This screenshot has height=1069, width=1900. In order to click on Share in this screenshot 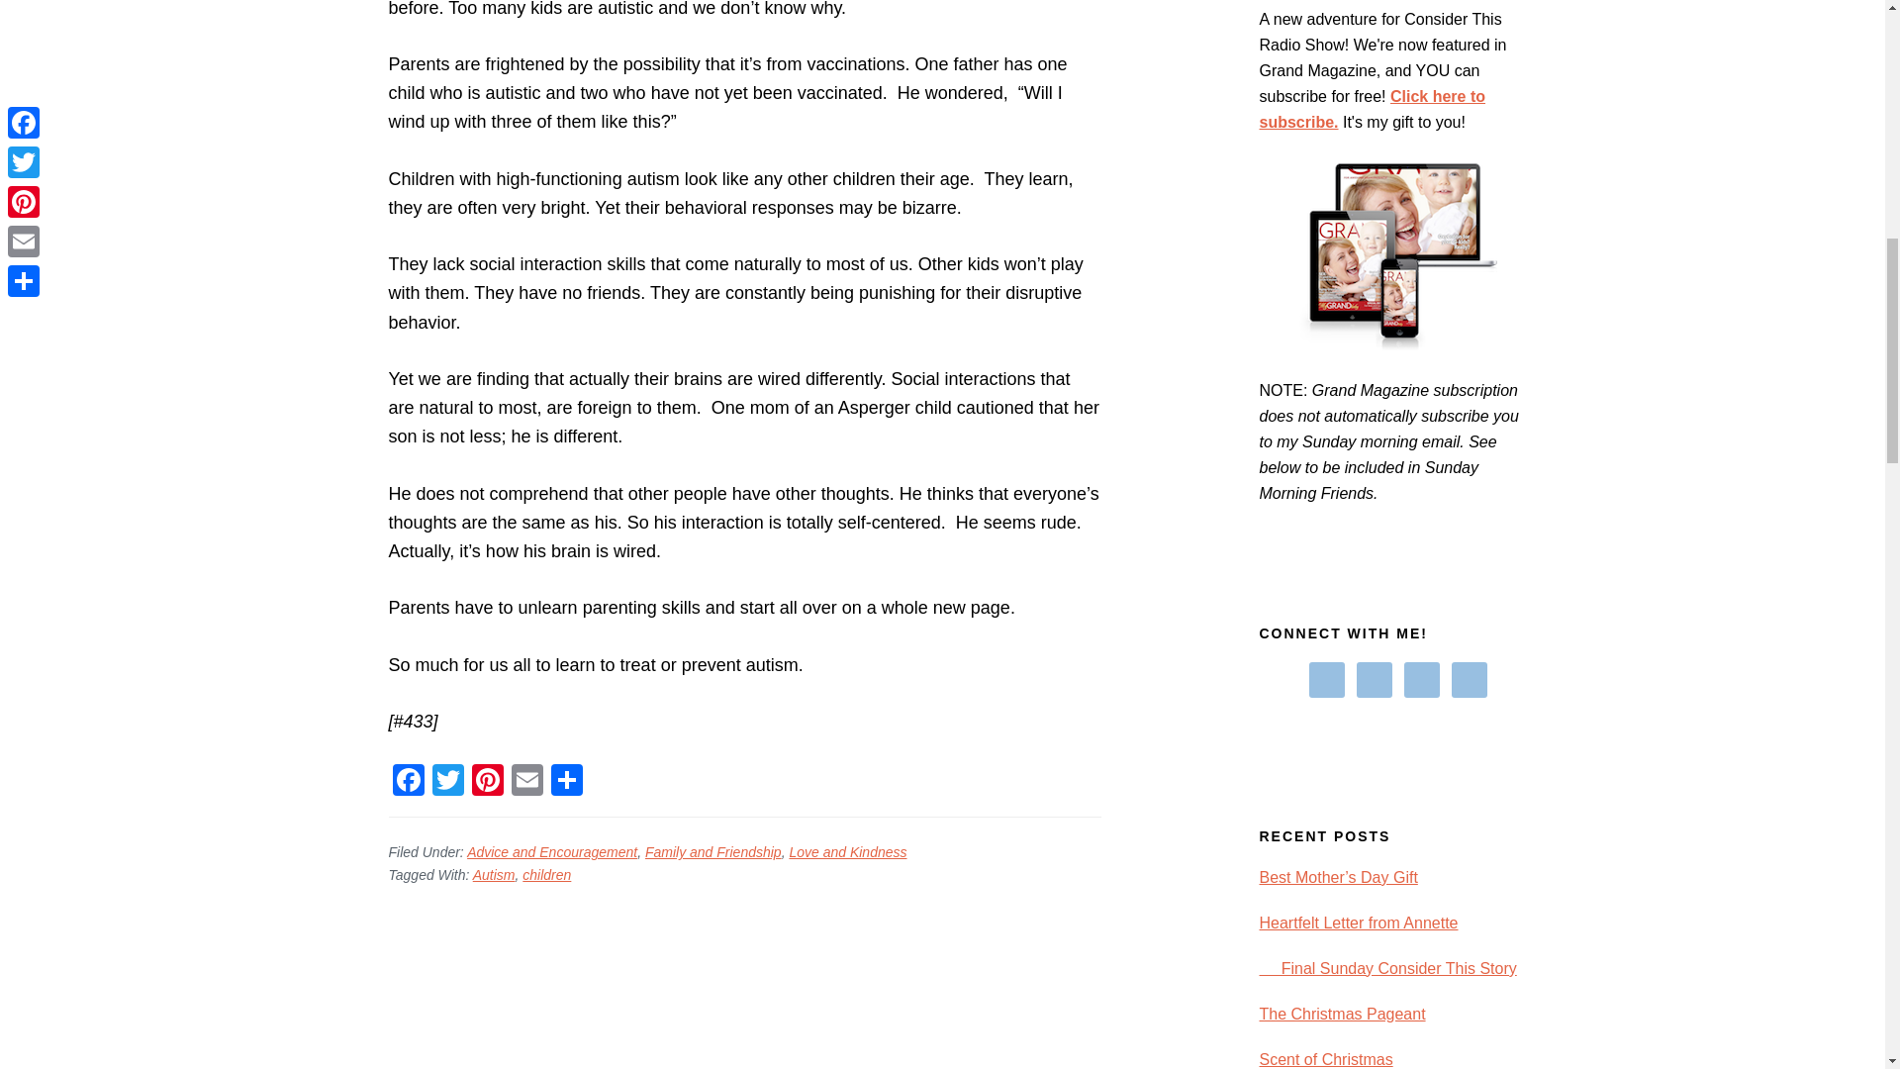, I will do `click(566, 782)`.